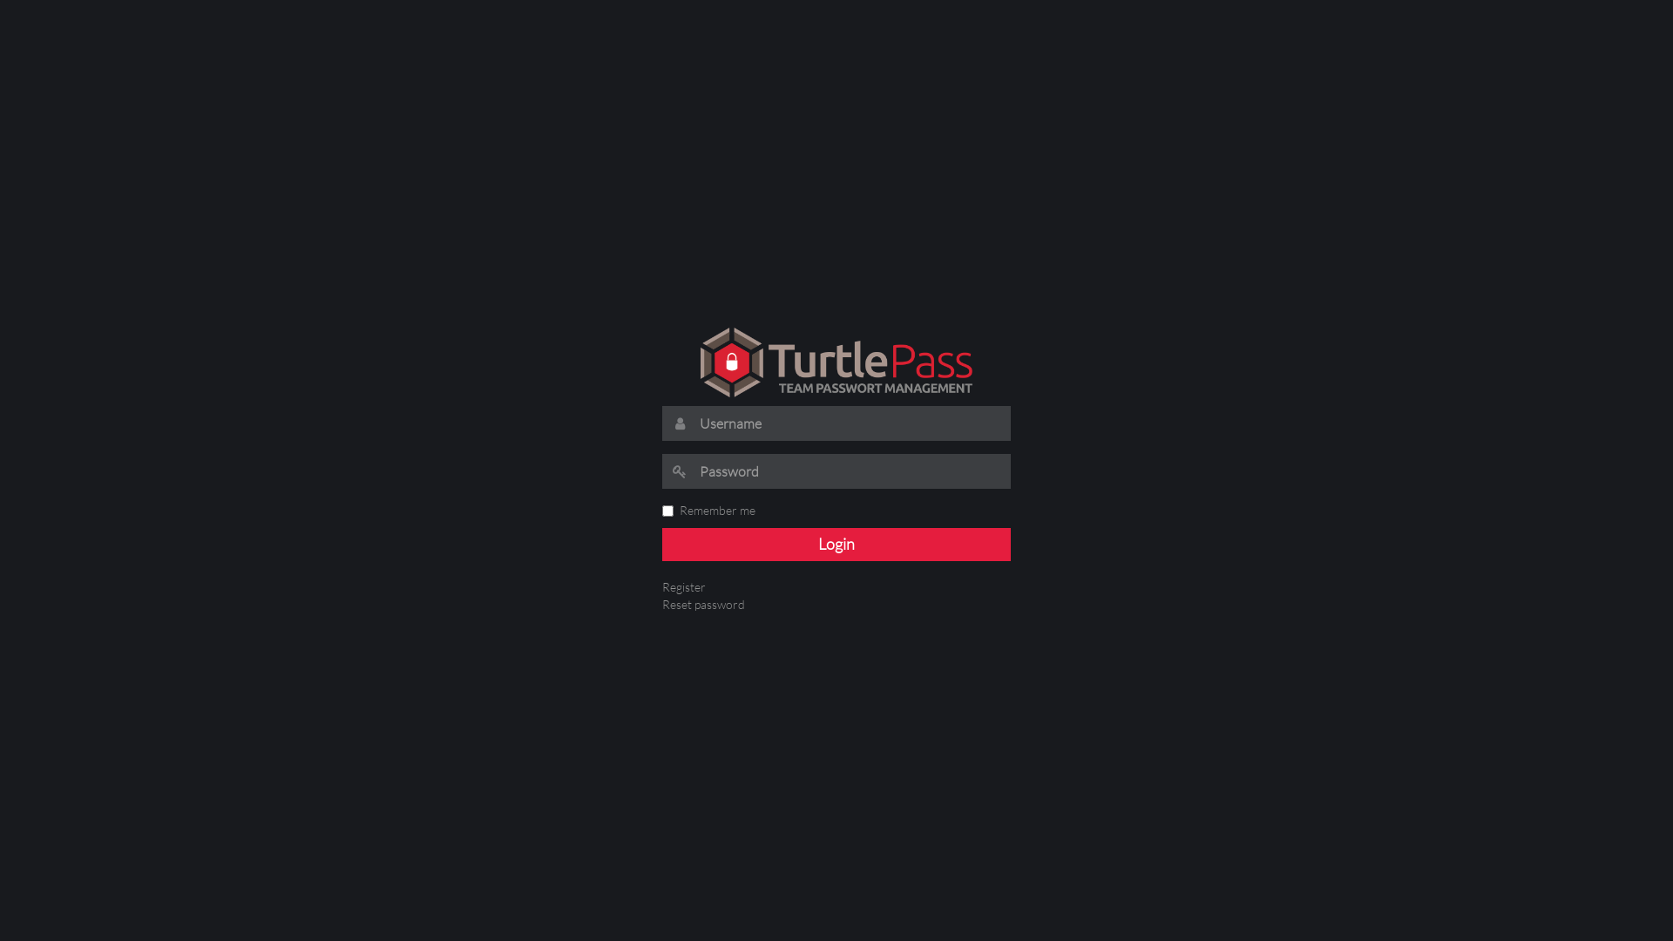 The image size is (1673, 941). I want to click on Login, so click(836, 545).